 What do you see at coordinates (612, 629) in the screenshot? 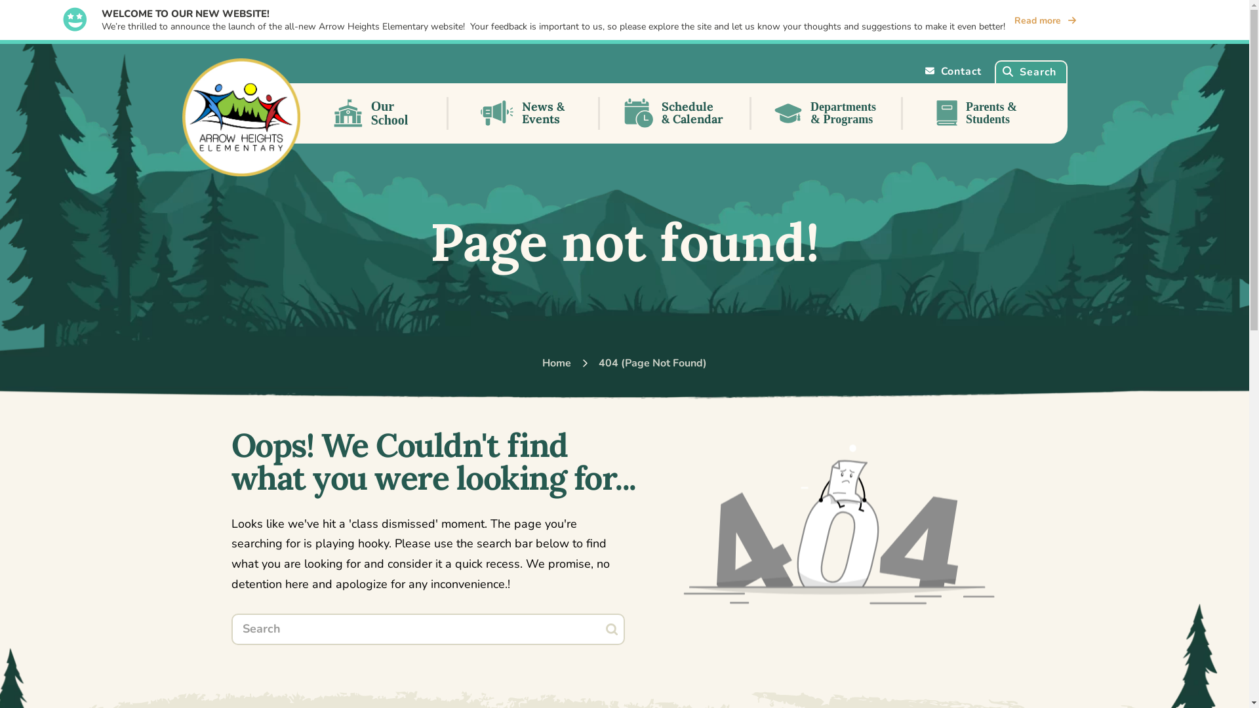
I see `Submit` at bounding box center [612, 629].